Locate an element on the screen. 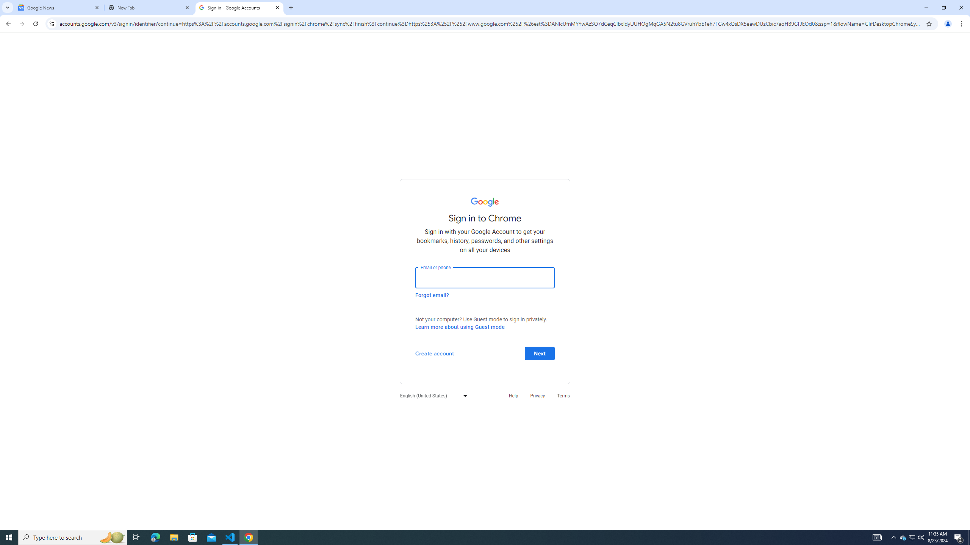 This screenshot has width=970, height=545. Forgot email? is located at coordinates (432, 295).